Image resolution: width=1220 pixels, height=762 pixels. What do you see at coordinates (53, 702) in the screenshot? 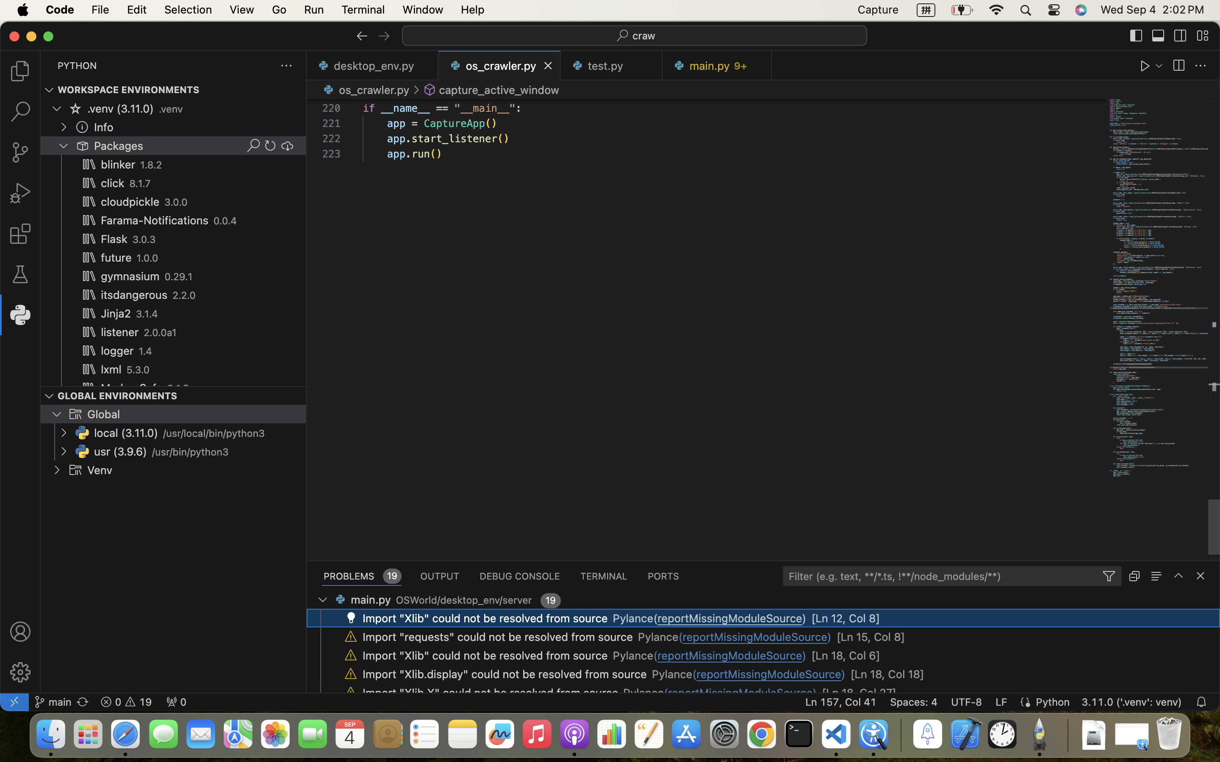
I see `main ` at bounding box center [53, 702].